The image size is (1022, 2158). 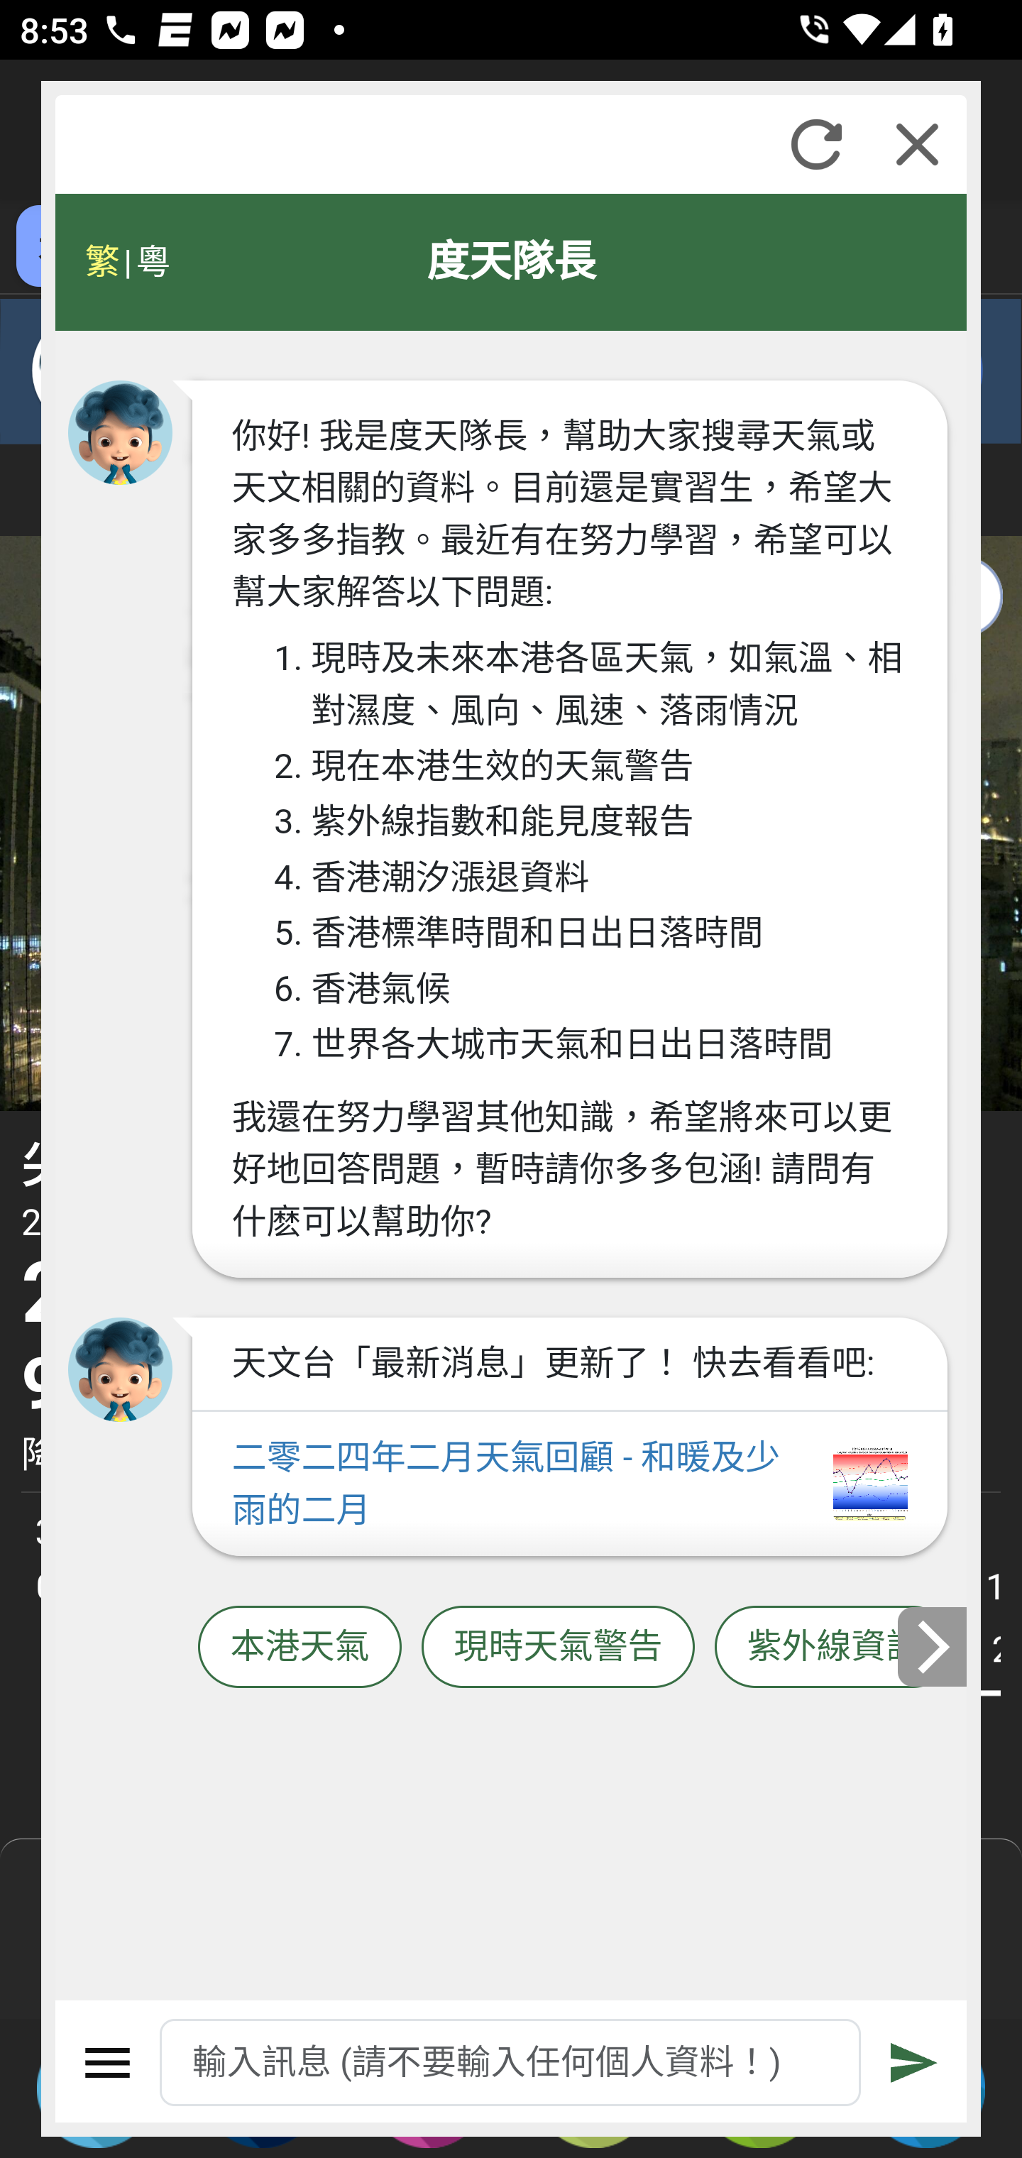 What do you see at coordinates (933, 1647) in the screenshot?
I see `下一張` at bounding box center [933, 1647].